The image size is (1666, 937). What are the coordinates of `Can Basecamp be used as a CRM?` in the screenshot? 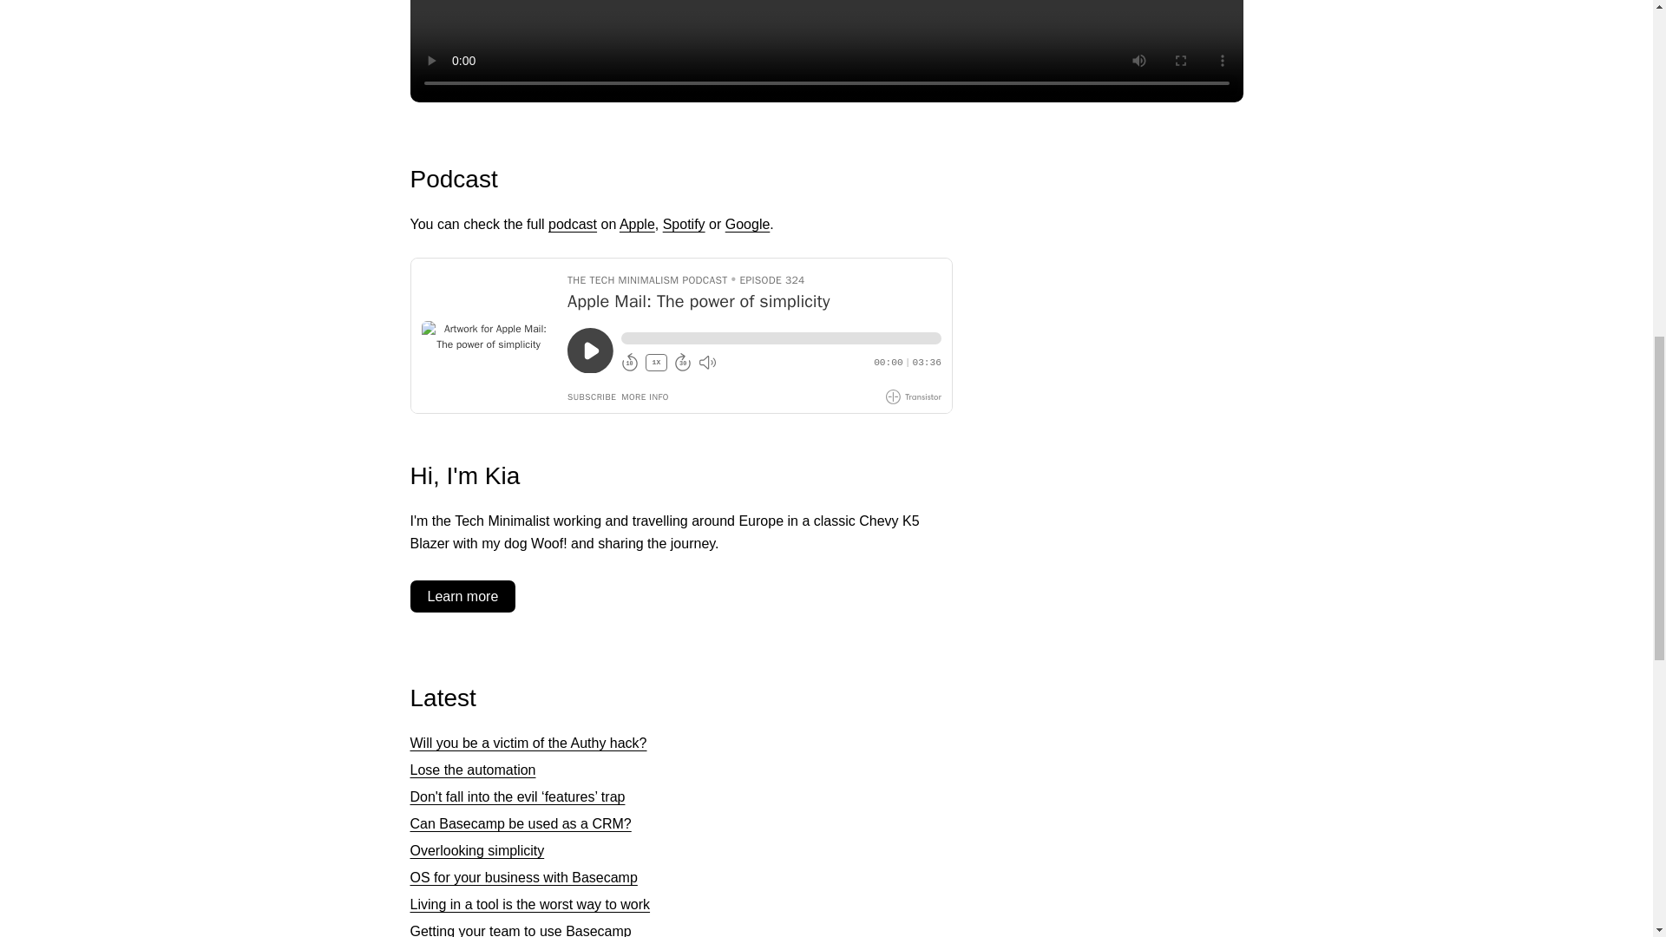 It's located at (521, 822).